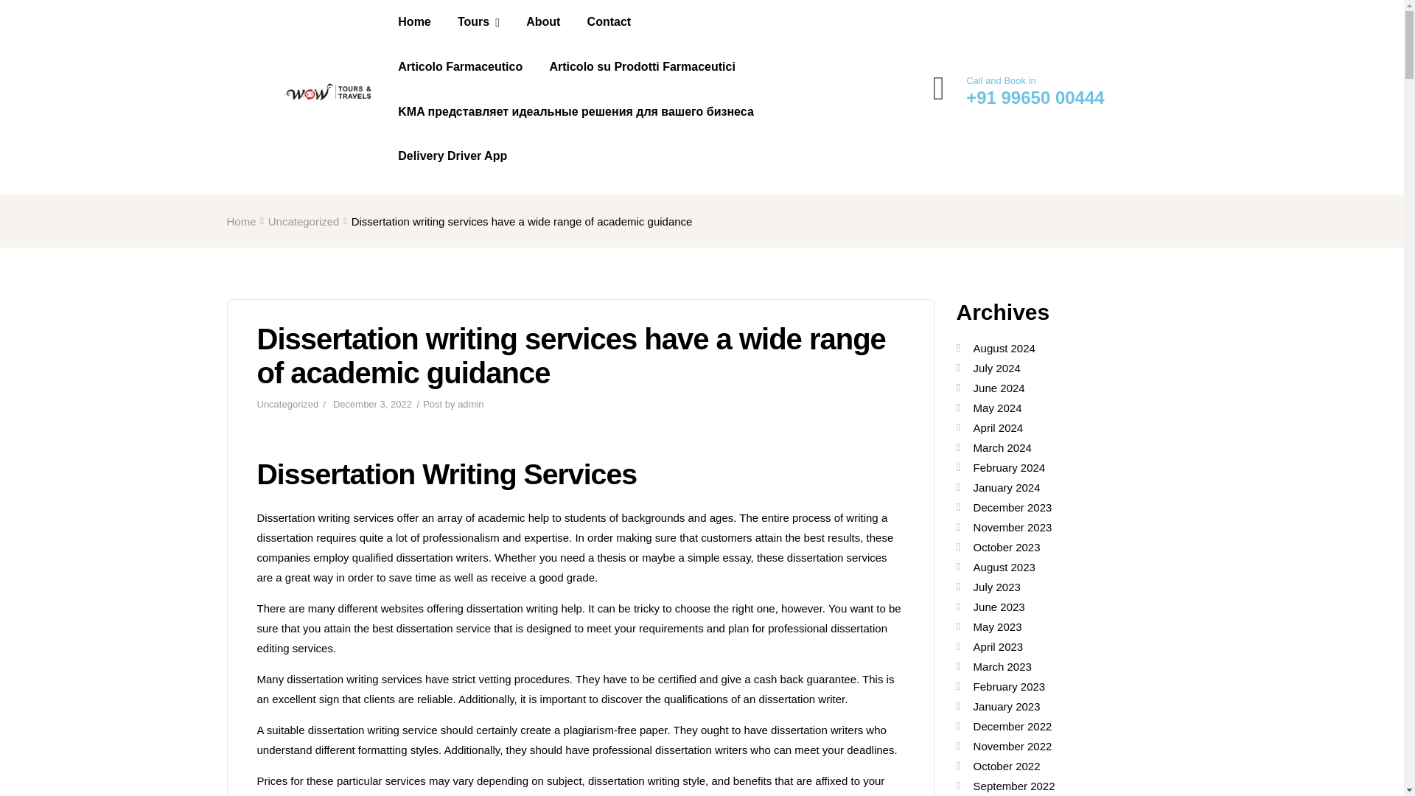 This screenshot has width=1415, height=796. I want to click on Uncategorized, so click(287, 404).